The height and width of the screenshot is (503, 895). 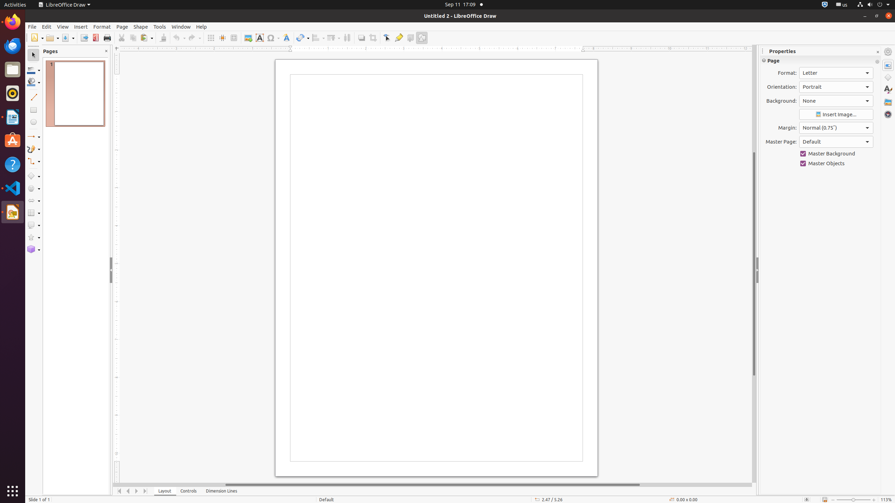 What do you see at coordinates (145, 491) in the screenshot?
I see `Move To End` at bounding box center [145, 491].